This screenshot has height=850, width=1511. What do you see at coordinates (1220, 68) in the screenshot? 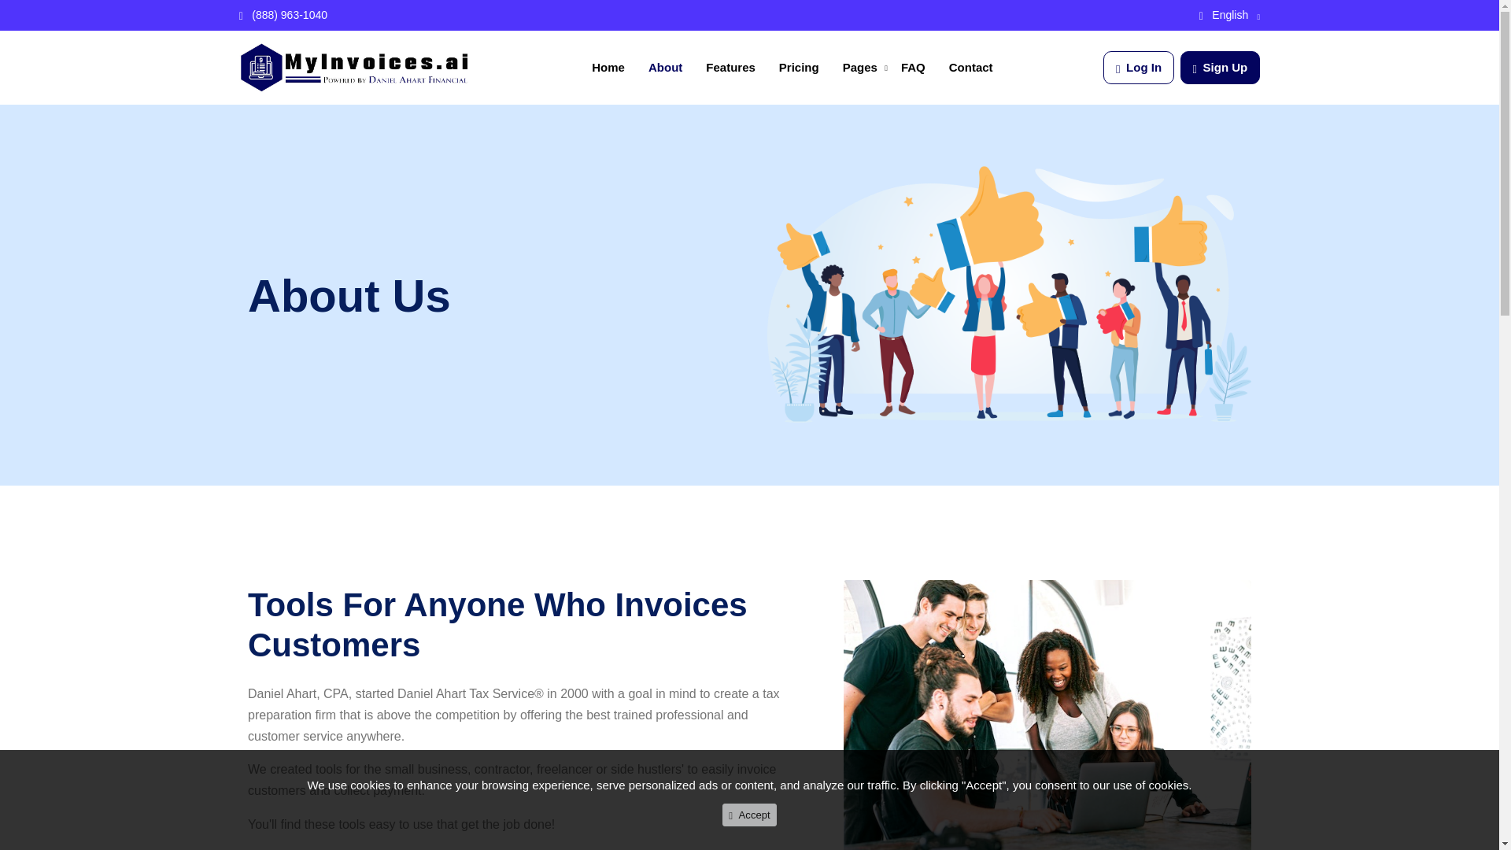
I see `Sign Up` at bounding box center [1220, 68].